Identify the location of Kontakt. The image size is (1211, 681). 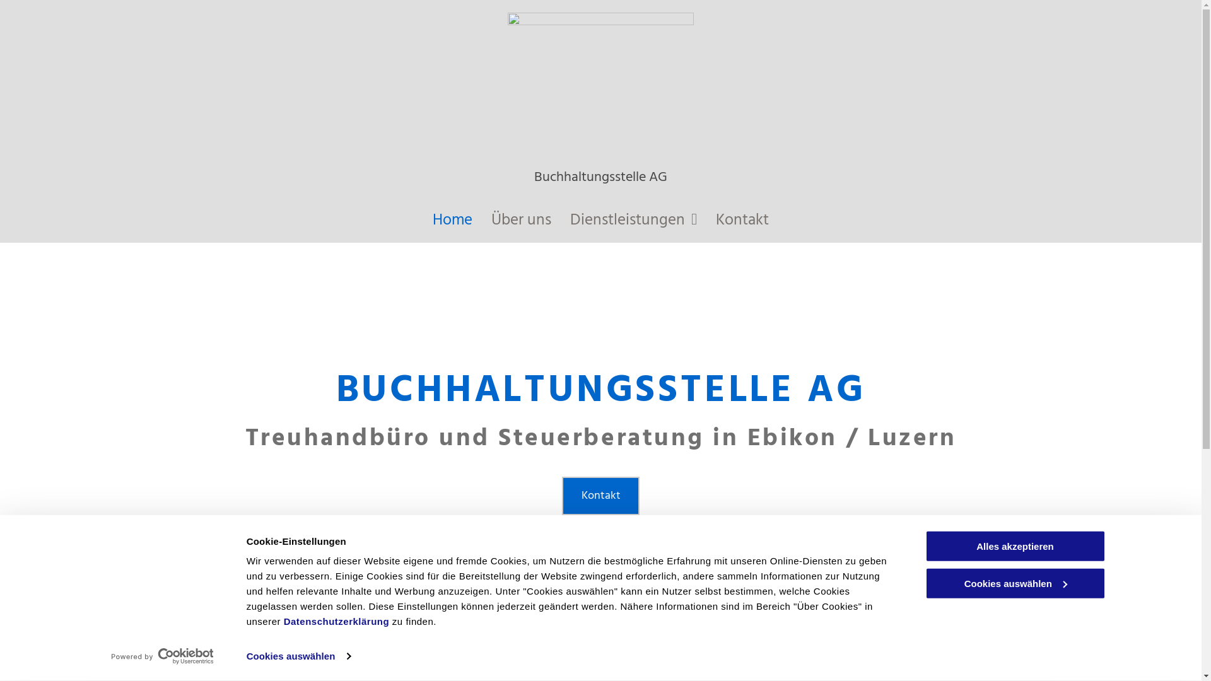
(600, 496).